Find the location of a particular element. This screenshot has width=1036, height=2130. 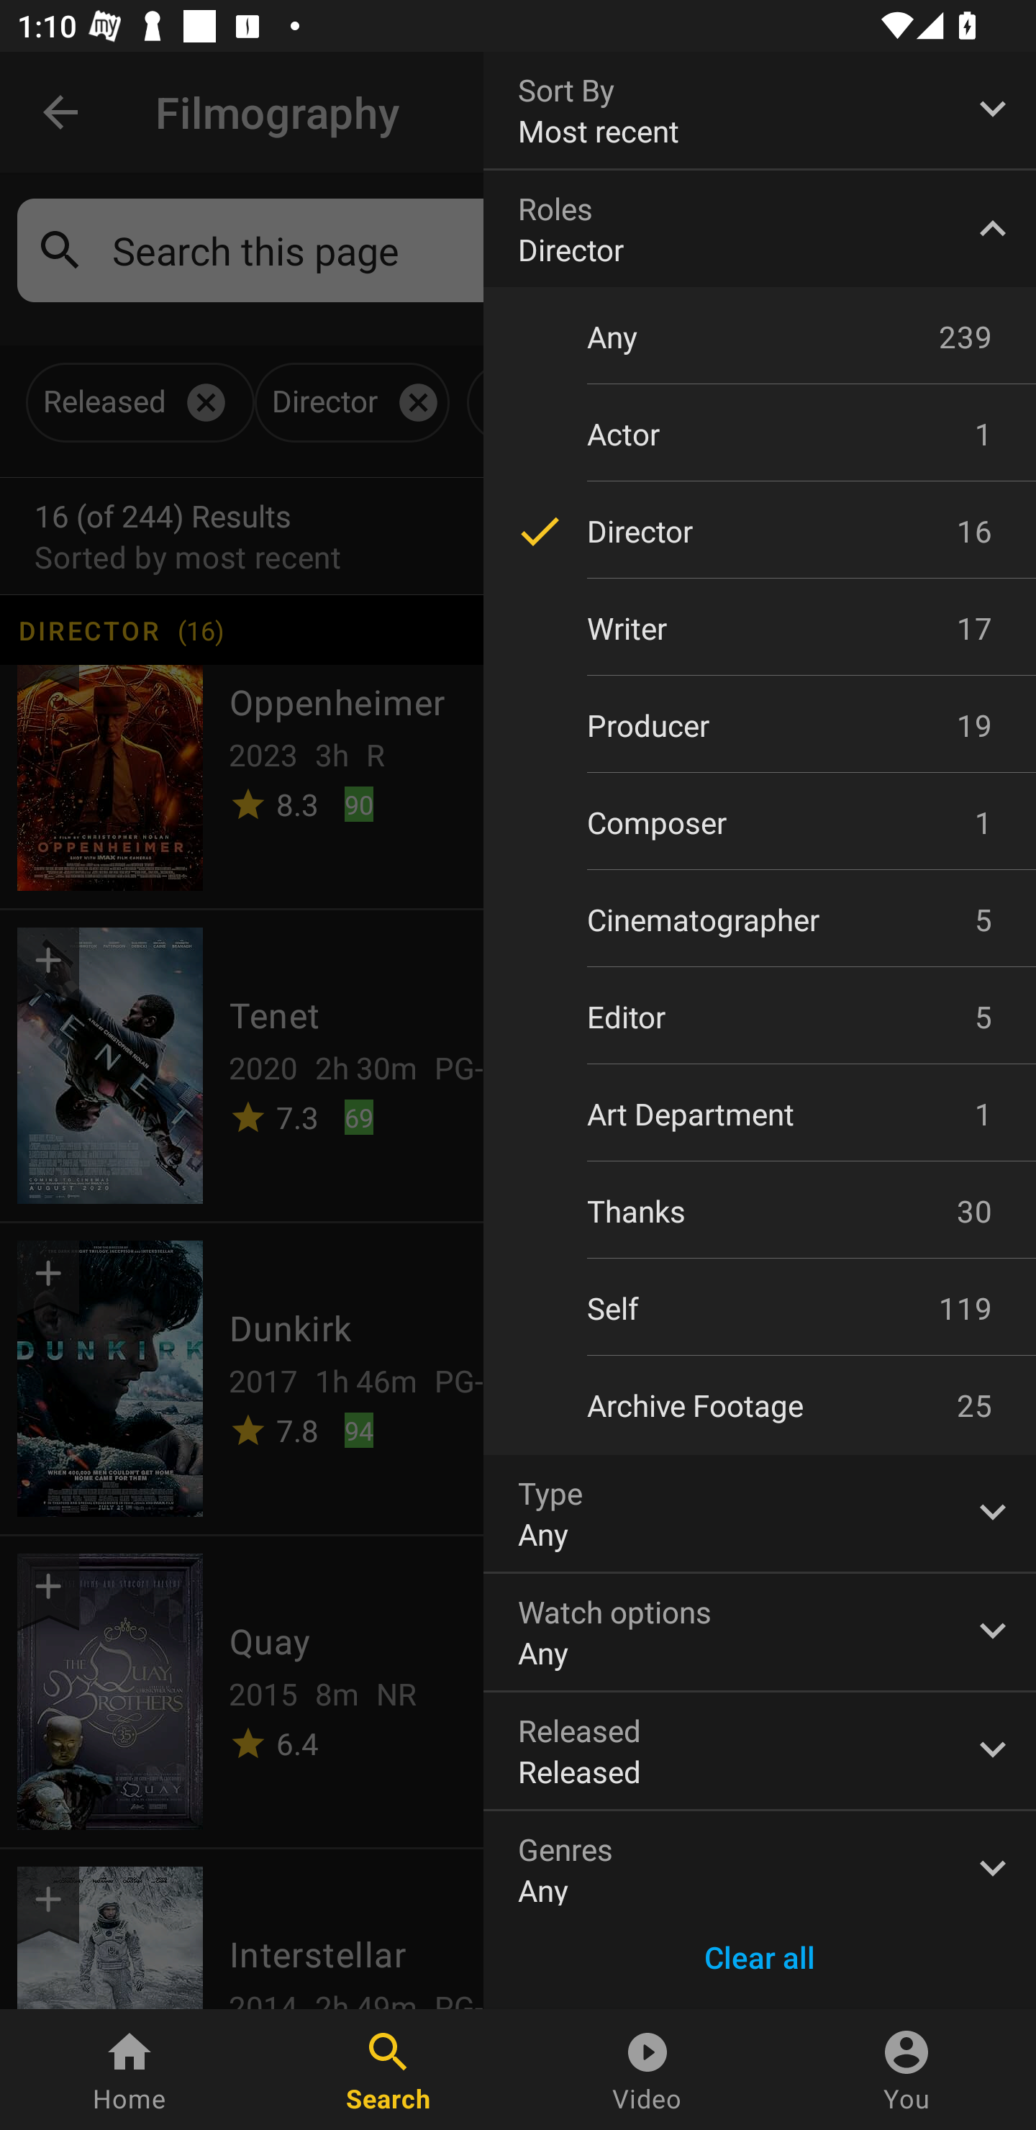

Clear all is located at coordinates (760, 1957).